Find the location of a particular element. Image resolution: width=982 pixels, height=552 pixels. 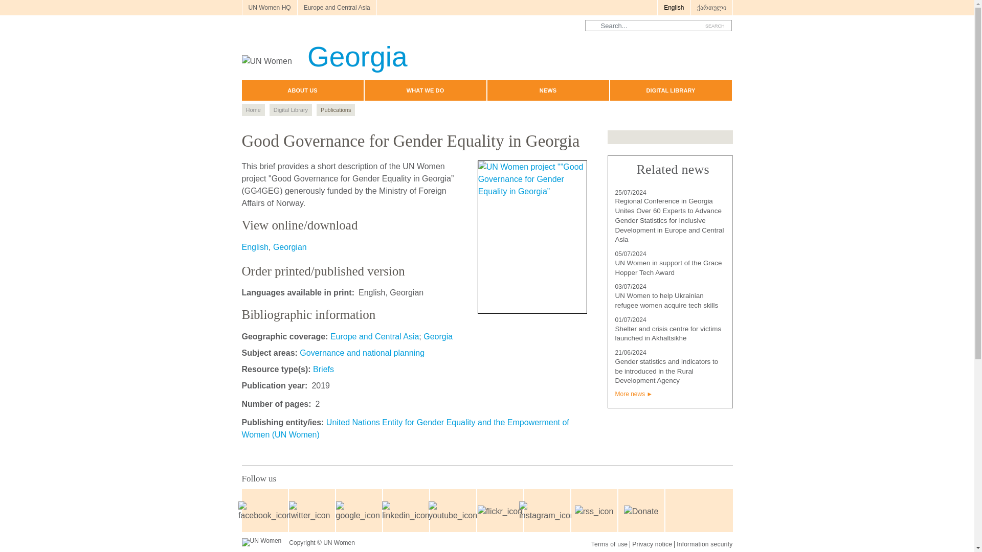

English is located at coordinates (673, 8).